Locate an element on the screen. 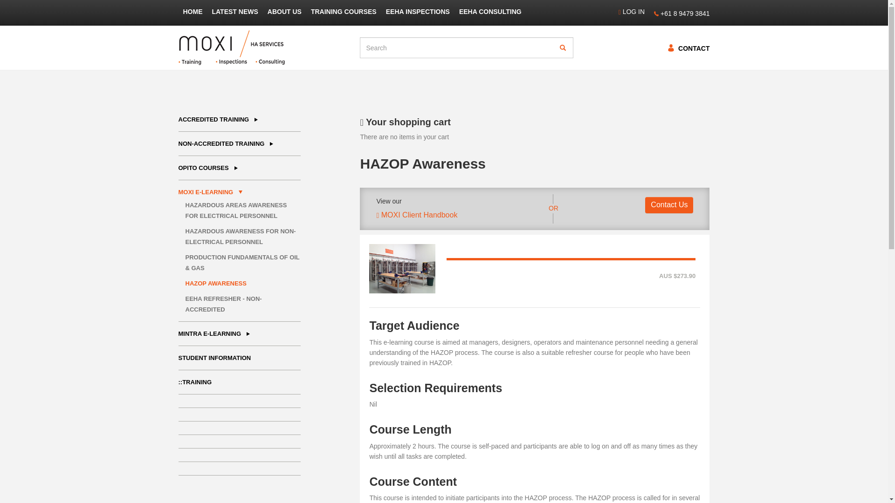  MINTRA E-LEARNING is located at coordinates (214, 333).